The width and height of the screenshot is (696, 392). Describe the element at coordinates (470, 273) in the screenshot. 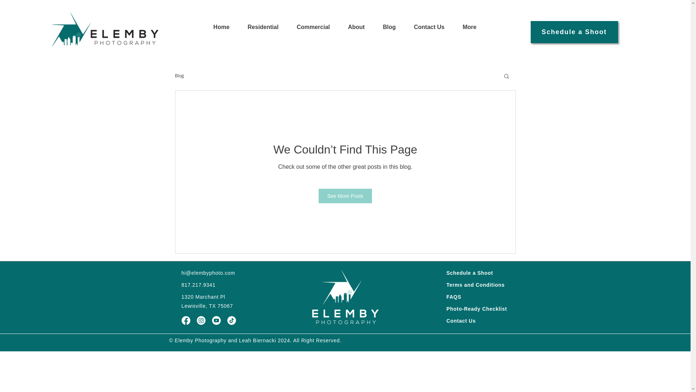

I see `Schedule a Shoot` at that location.